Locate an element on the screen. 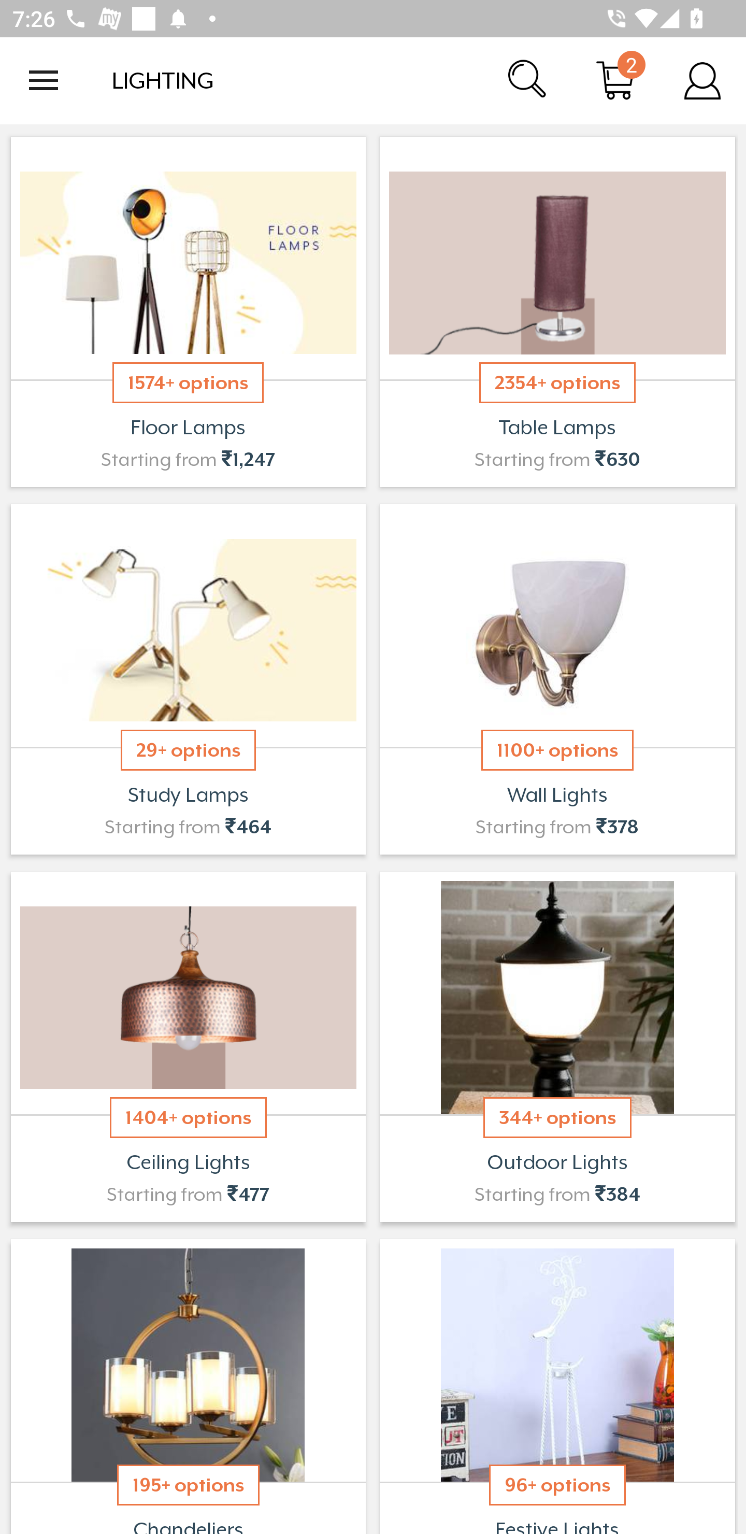  29+ options Study Lamps Starting from  ₹464 is located at coordinates (188, 679).